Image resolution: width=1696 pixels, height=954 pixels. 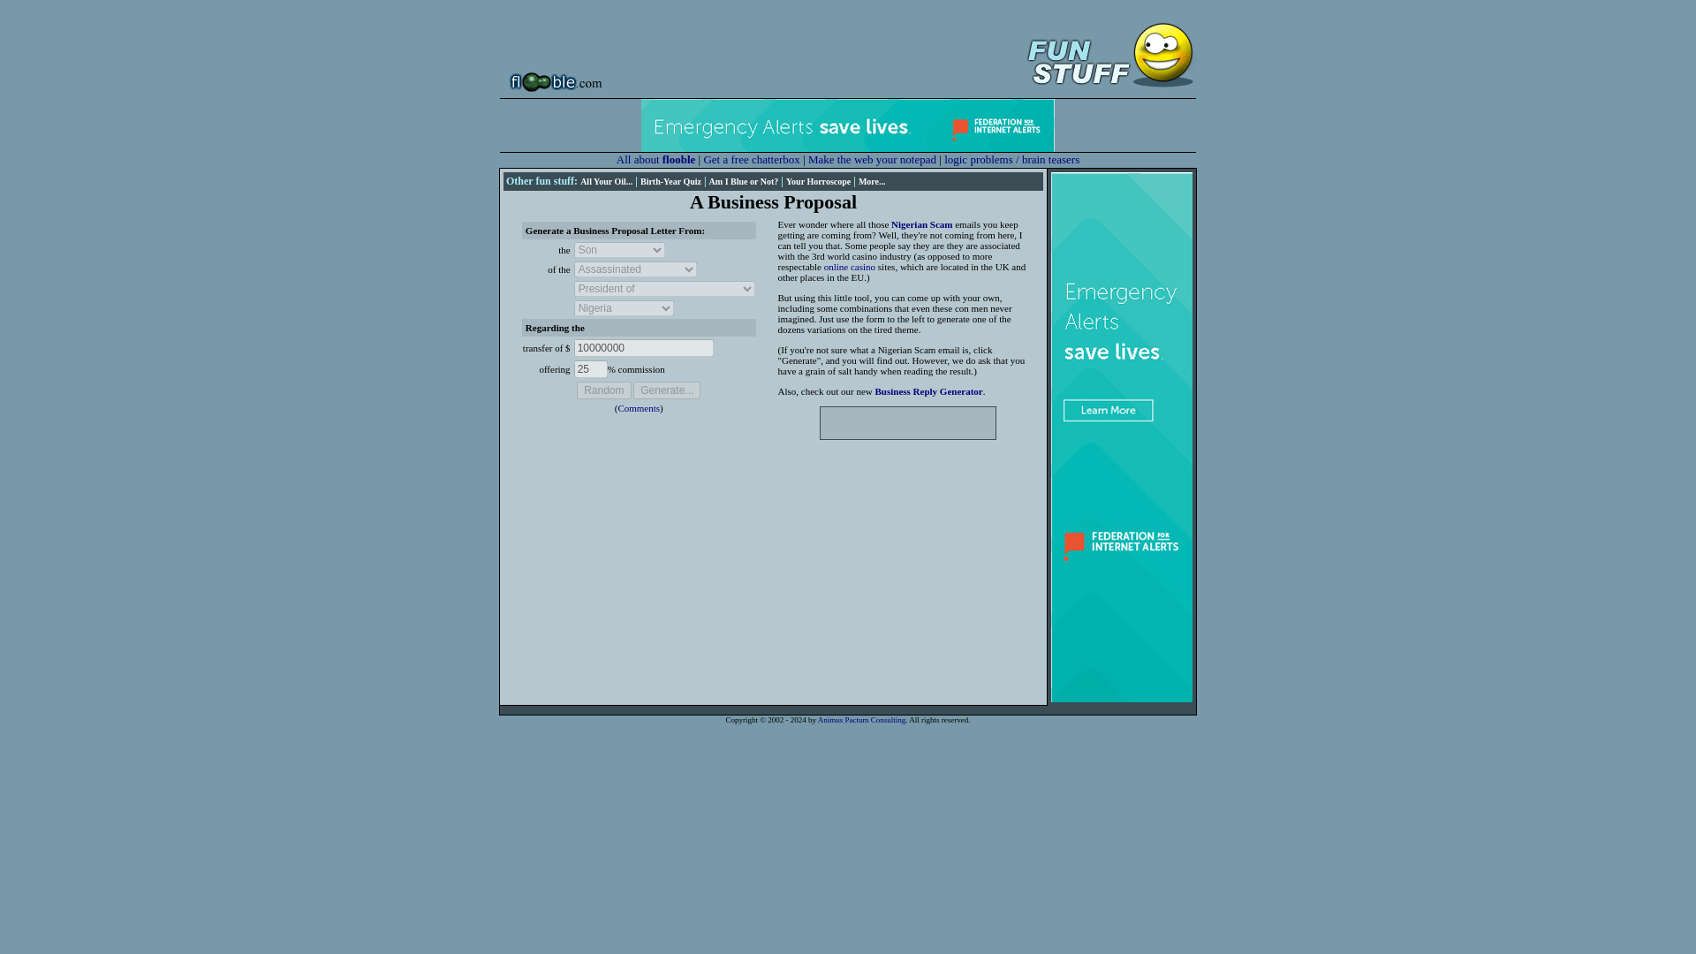 What do you see at coordinates (861, 719) in the screenshot?
I see `Animus Pactum Consulting` at bounding box center [861, 719].